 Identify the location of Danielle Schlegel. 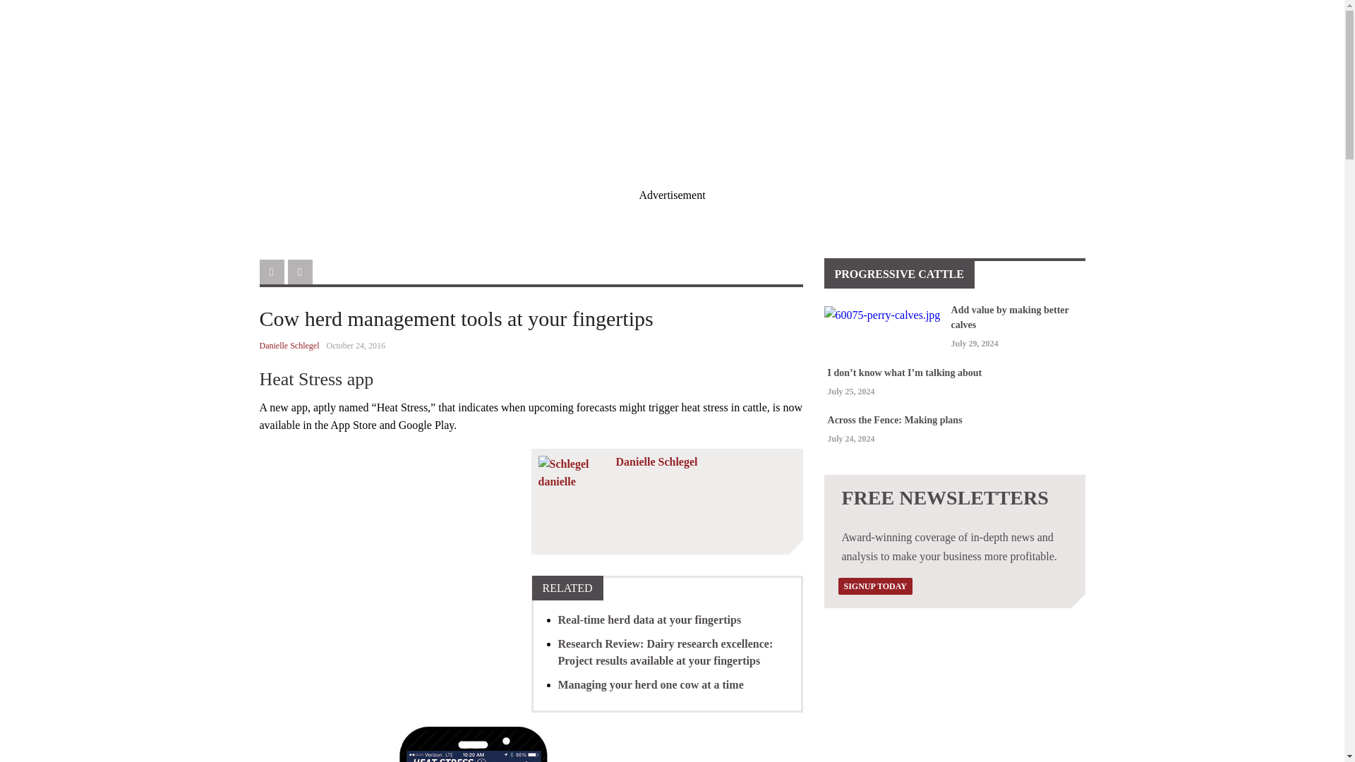
(656, 461).